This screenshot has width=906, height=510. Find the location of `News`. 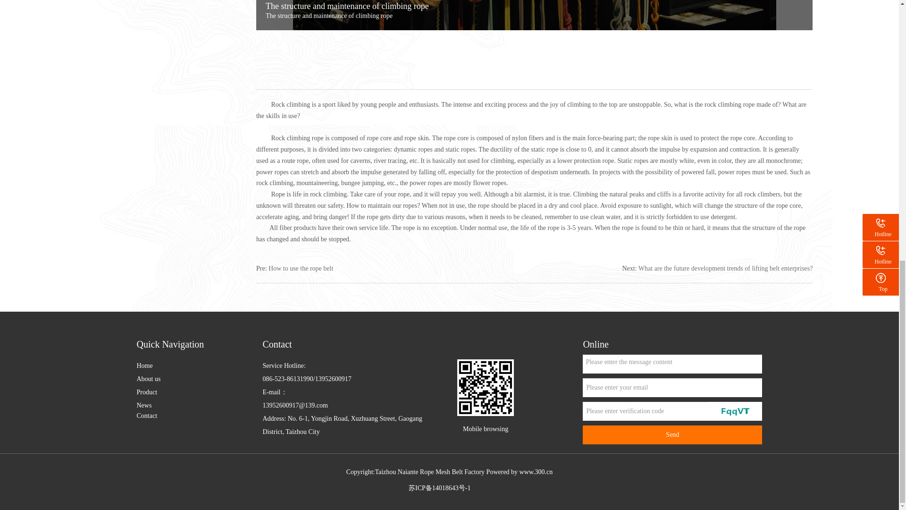

News is located at coordinates (144, 405).